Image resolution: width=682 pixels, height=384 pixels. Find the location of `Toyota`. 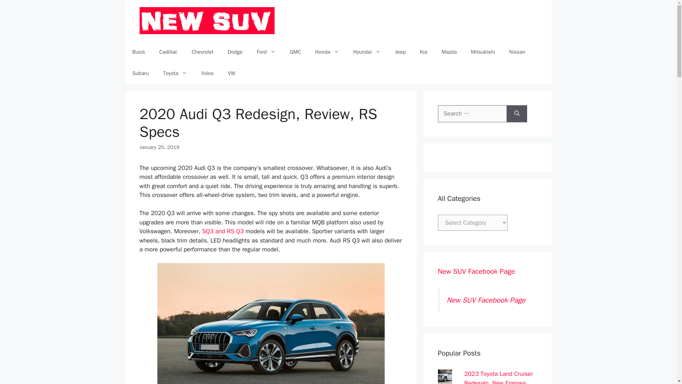

Toyota is located at coordinates (175, 73).